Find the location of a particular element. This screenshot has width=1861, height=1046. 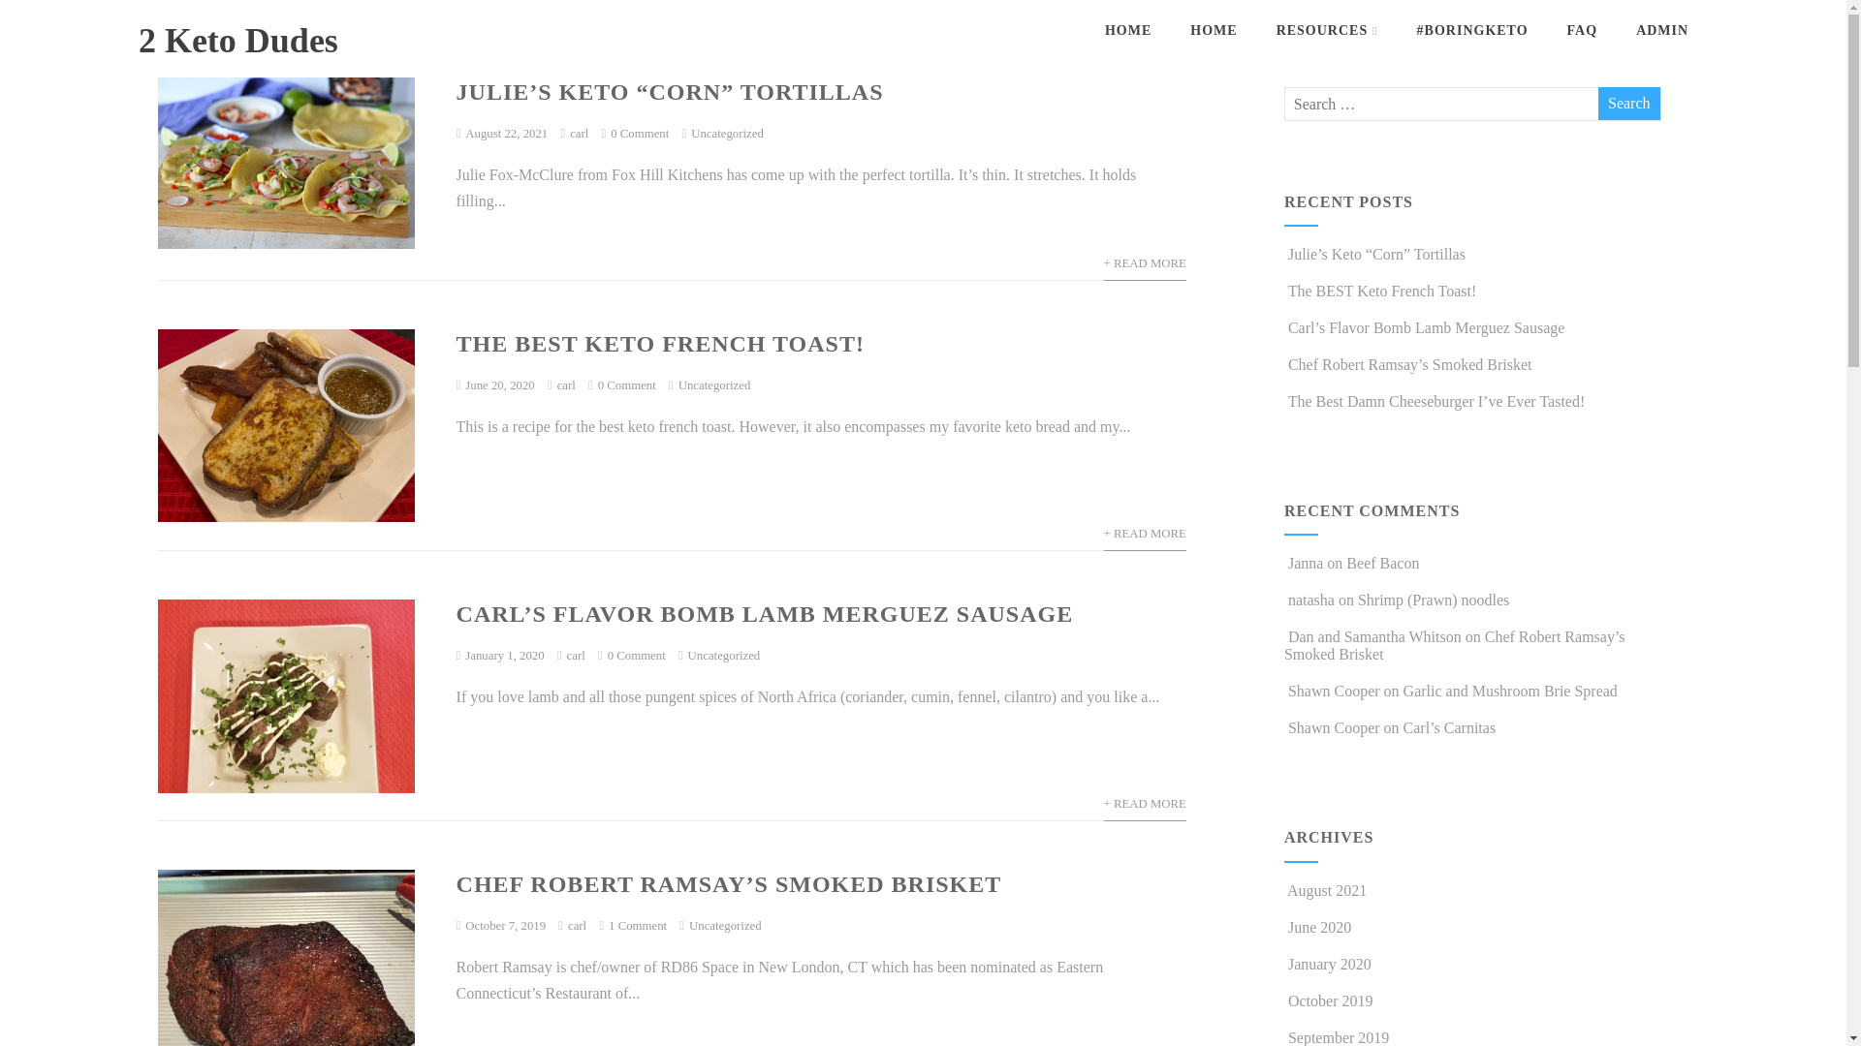

October 7, 2019 is located at coordinates (506, 926).